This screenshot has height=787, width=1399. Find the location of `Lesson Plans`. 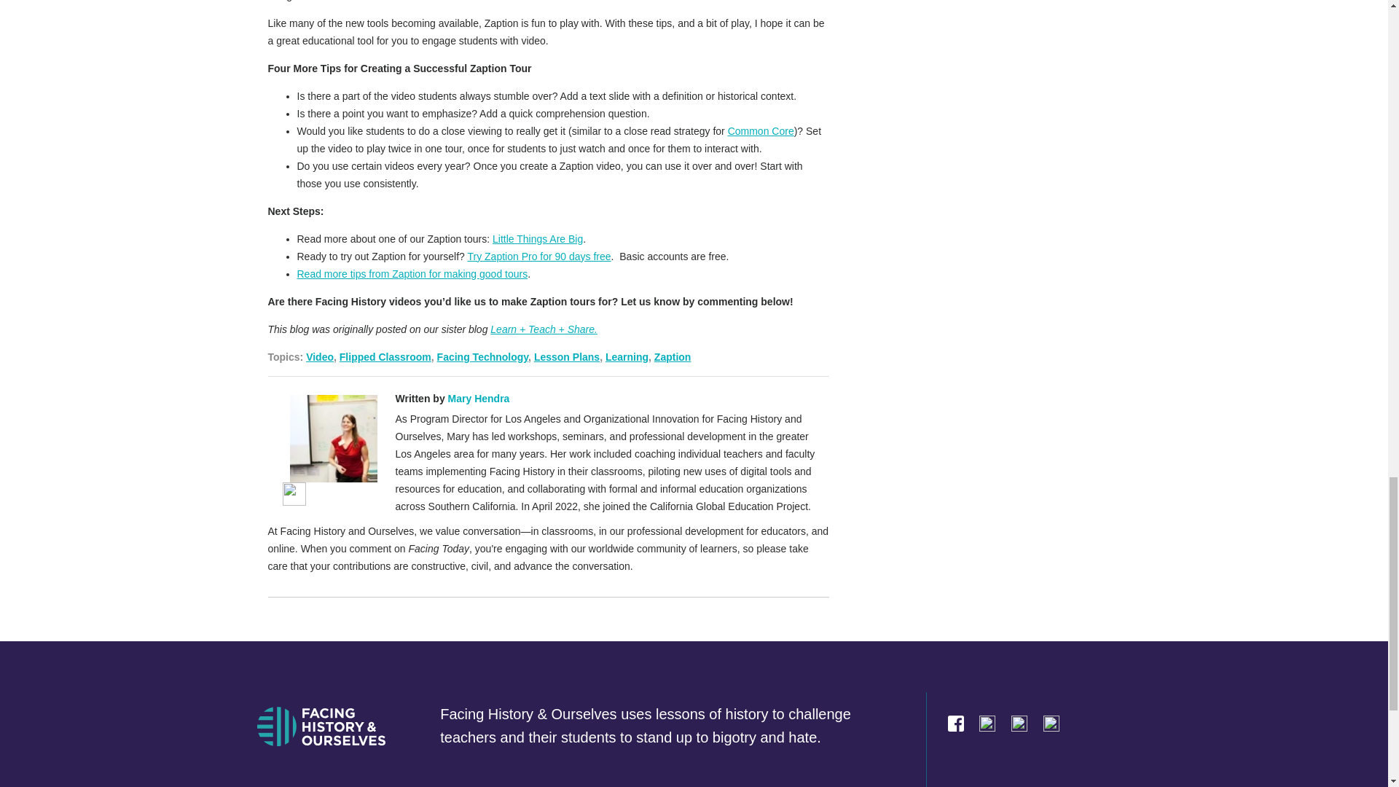

Lesson Plans is located at coordinates (567, 356).